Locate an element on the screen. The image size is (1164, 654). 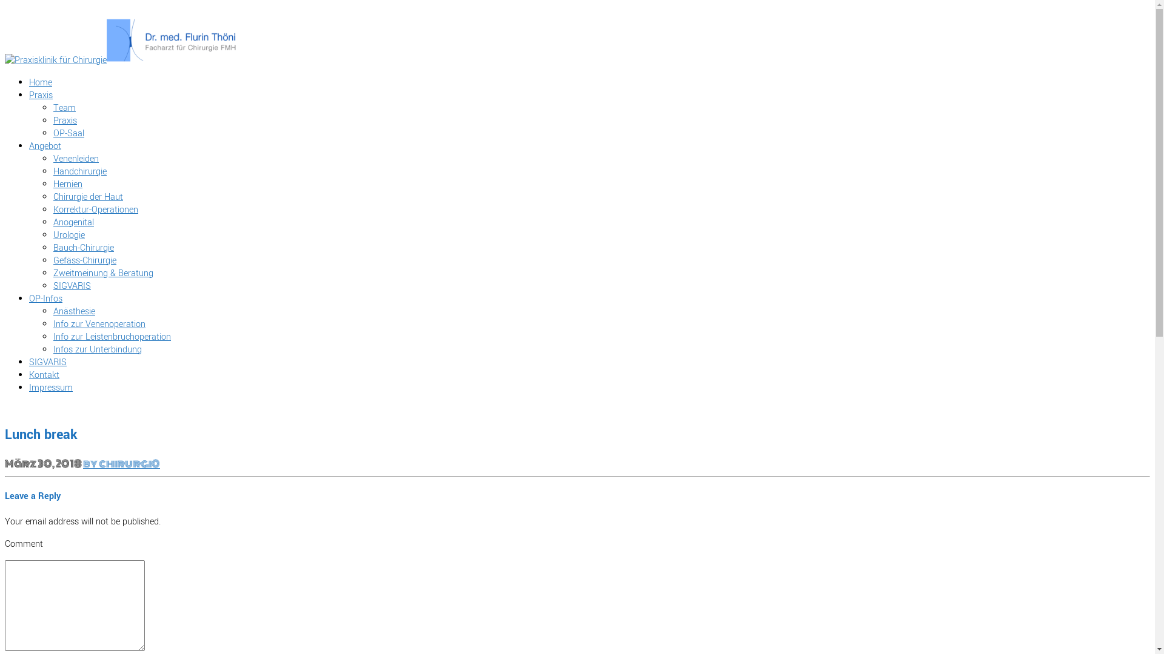
Bauch-Chirurgie is located at coordinates (84, 248).